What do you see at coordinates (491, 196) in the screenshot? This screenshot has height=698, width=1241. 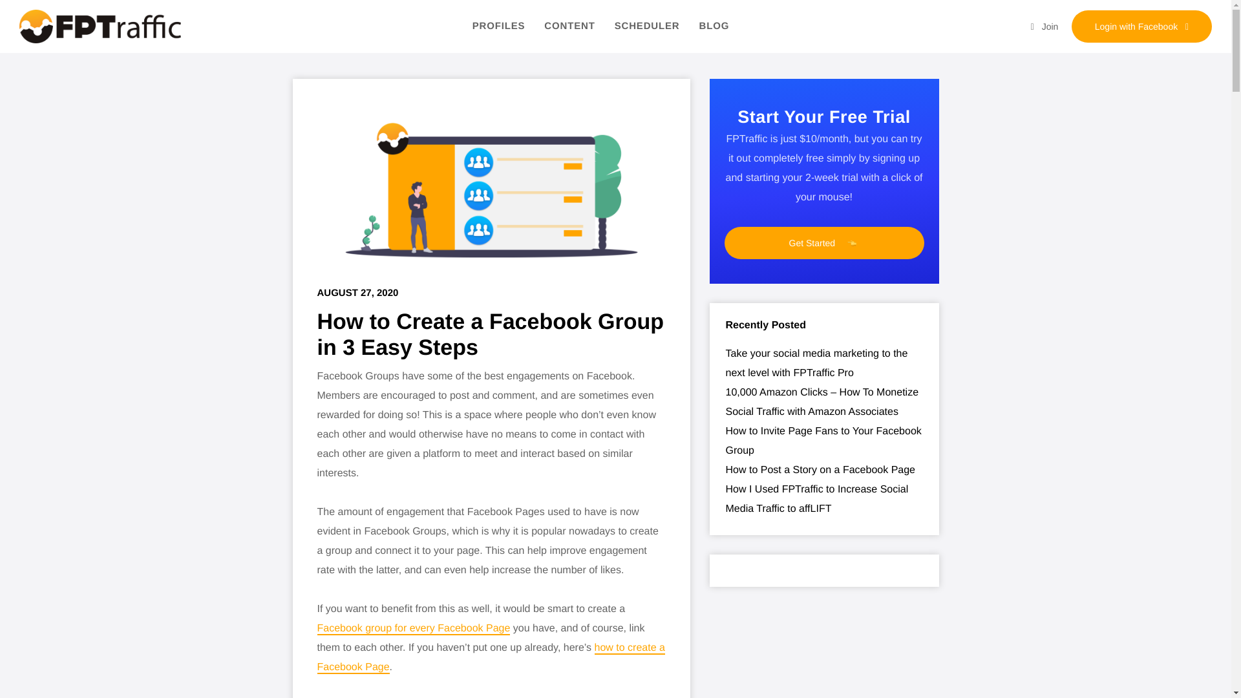 I see `How to Create a Facebook Group in 3 Easy Steps` at bounding box center [491, 196].